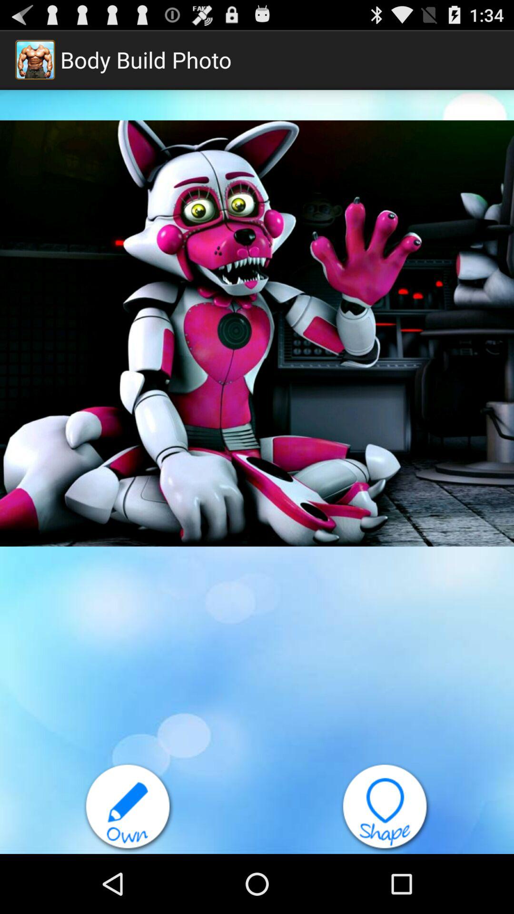 This screenshot has width=514, height=914. I want to click on create your own, so click(128, 808).